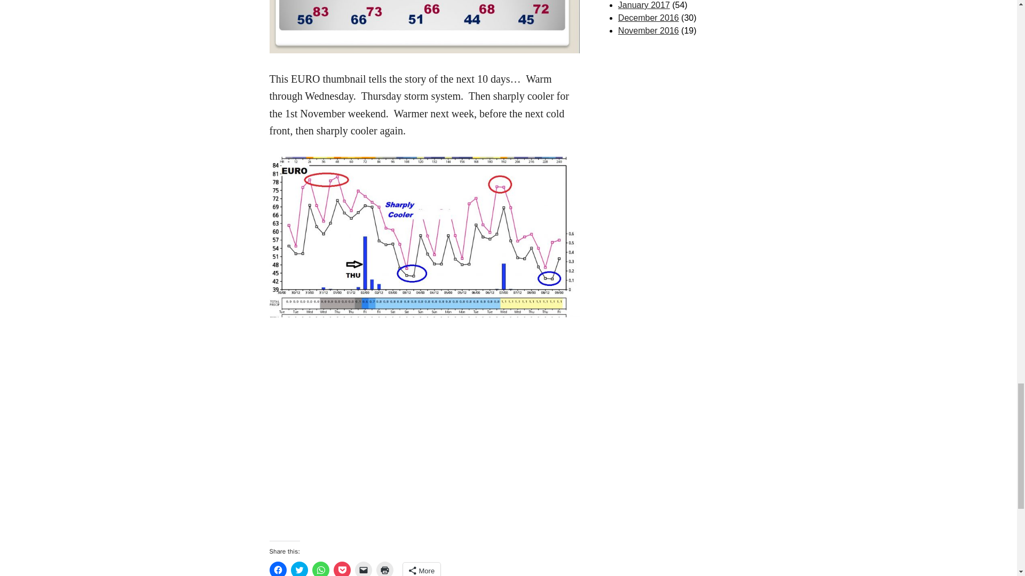 Image resolution: width=1025 pixels, height=576 pixels. Describe the element at coordinates (384, 569) in the screenshot. I see `Click to print` at that location.